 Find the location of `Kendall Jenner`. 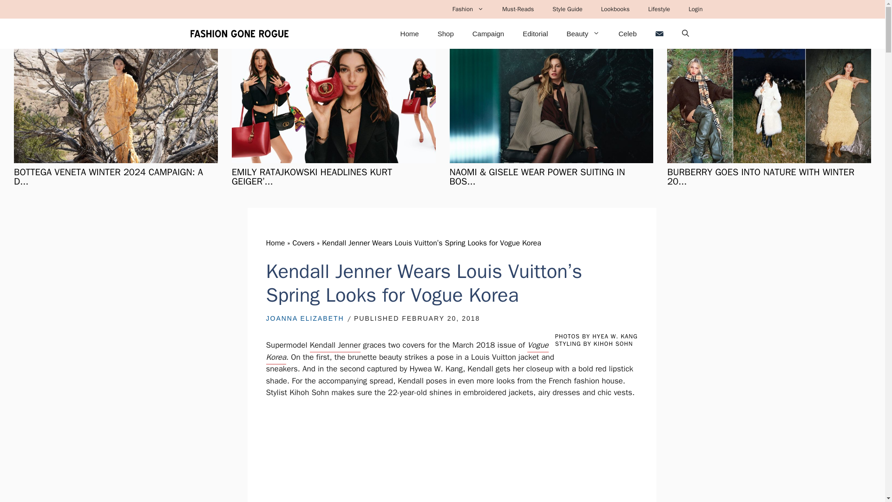

Kendall Jenner is located at coordinates (334, 346).